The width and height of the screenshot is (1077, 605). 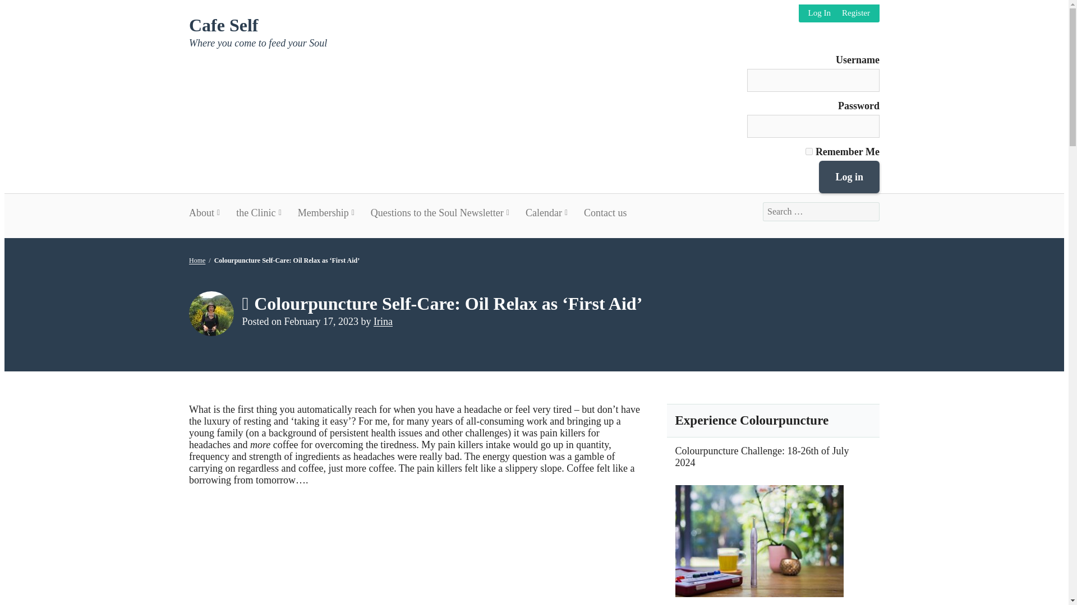 What do you see at coordinates (439, 212) in the screenshot?
I see `Questions to the Soul Newsletter` at bounding box center [439, 212].